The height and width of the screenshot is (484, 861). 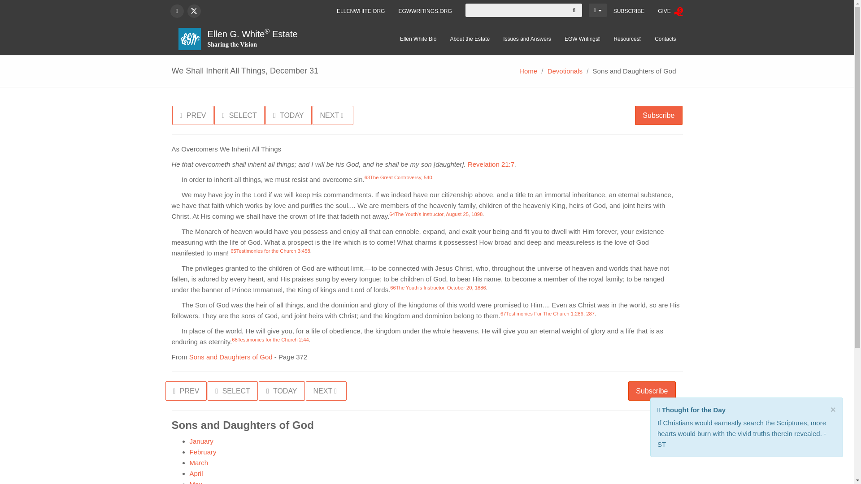 I want to click on Issues and Answers, so click(x=527, y=39).